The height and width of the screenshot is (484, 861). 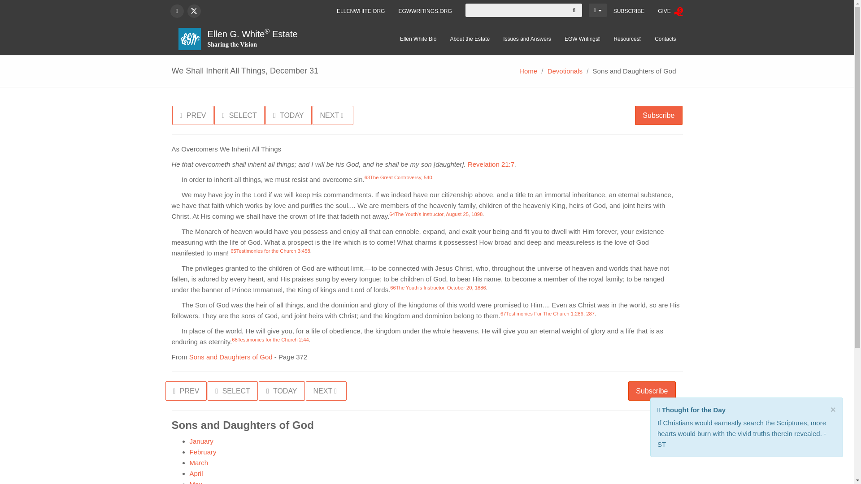 I want to click on Issues and Answers, so click(x=527, y=39).